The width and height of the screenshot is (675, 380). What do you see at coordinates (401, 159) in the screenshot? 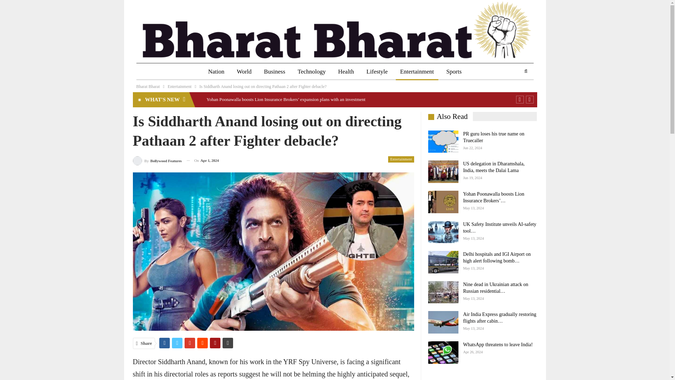
I see `Entertainment` at bounding box center [401, 159].